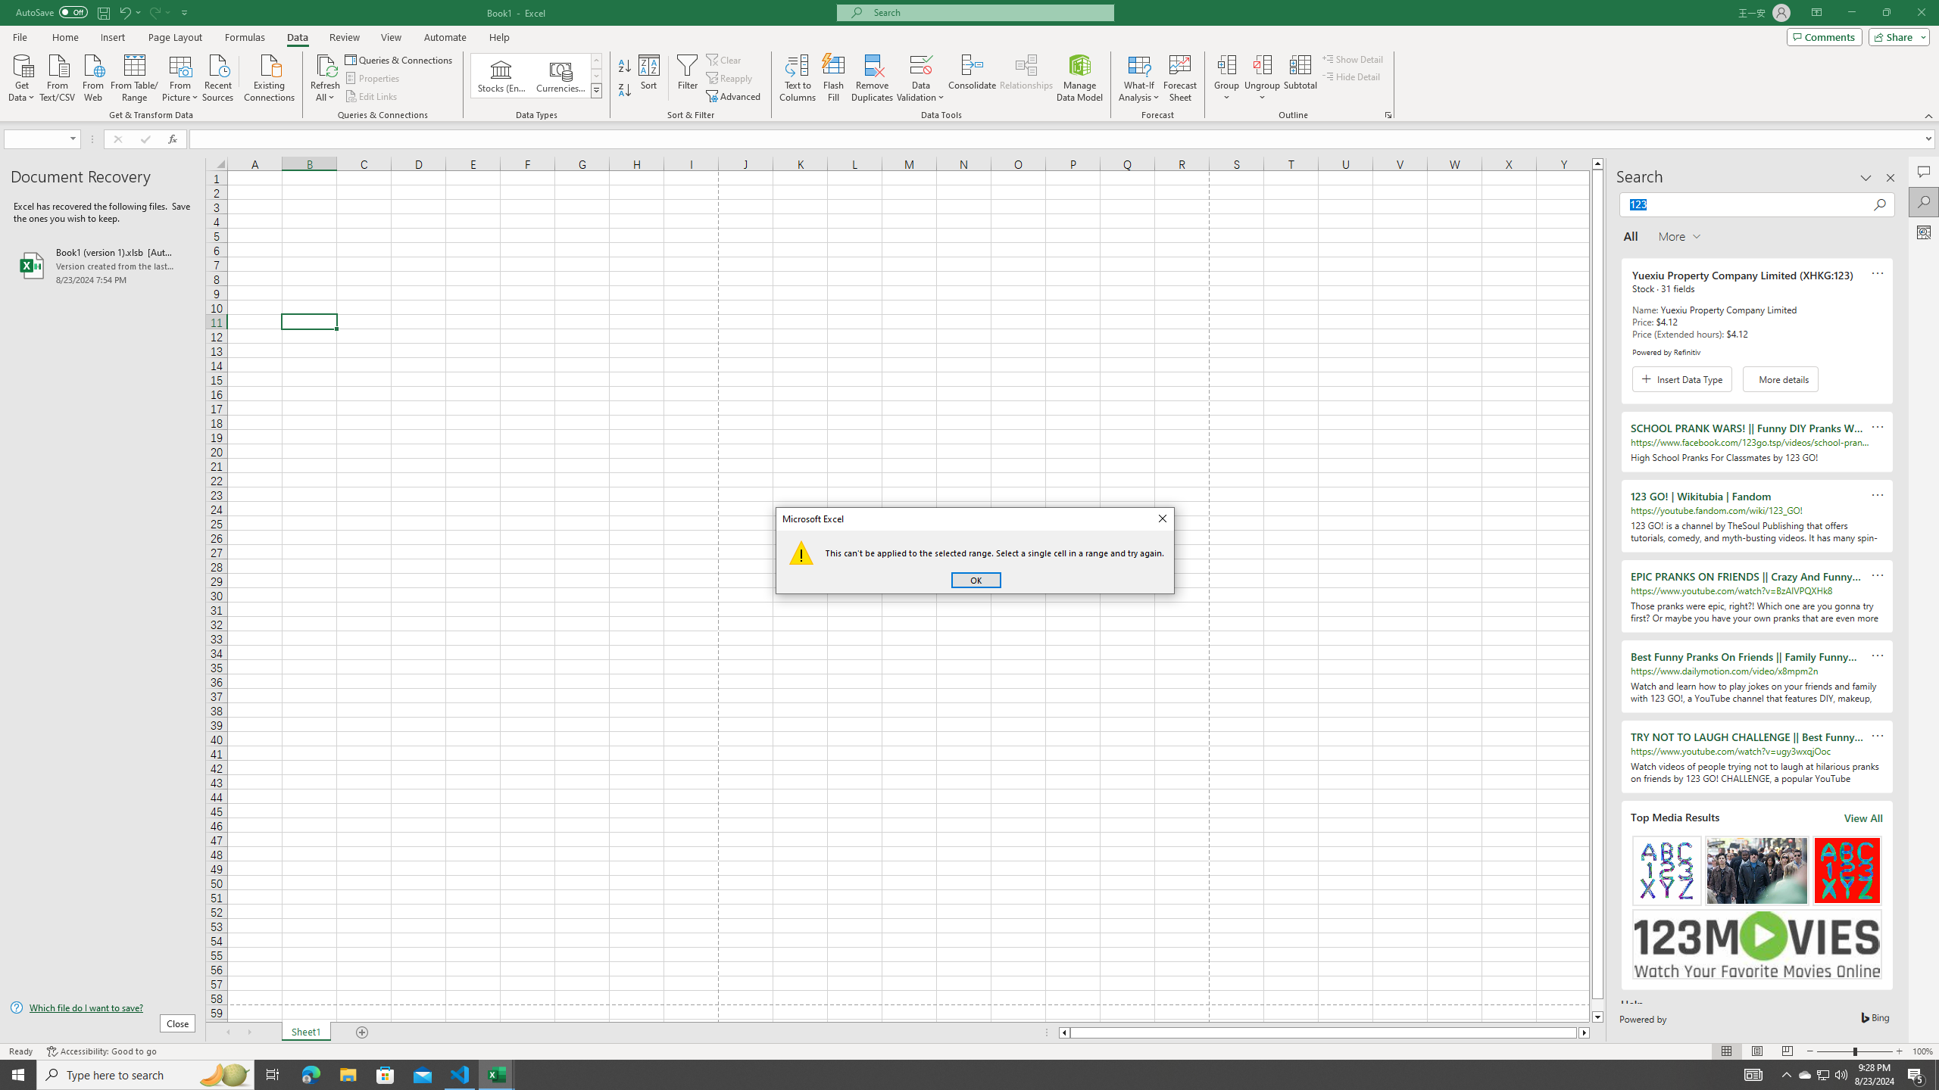 Image resolution: width=1939 pixels, height=1090 pixels. I want to click on Zoom In, so click(1899, 1051).